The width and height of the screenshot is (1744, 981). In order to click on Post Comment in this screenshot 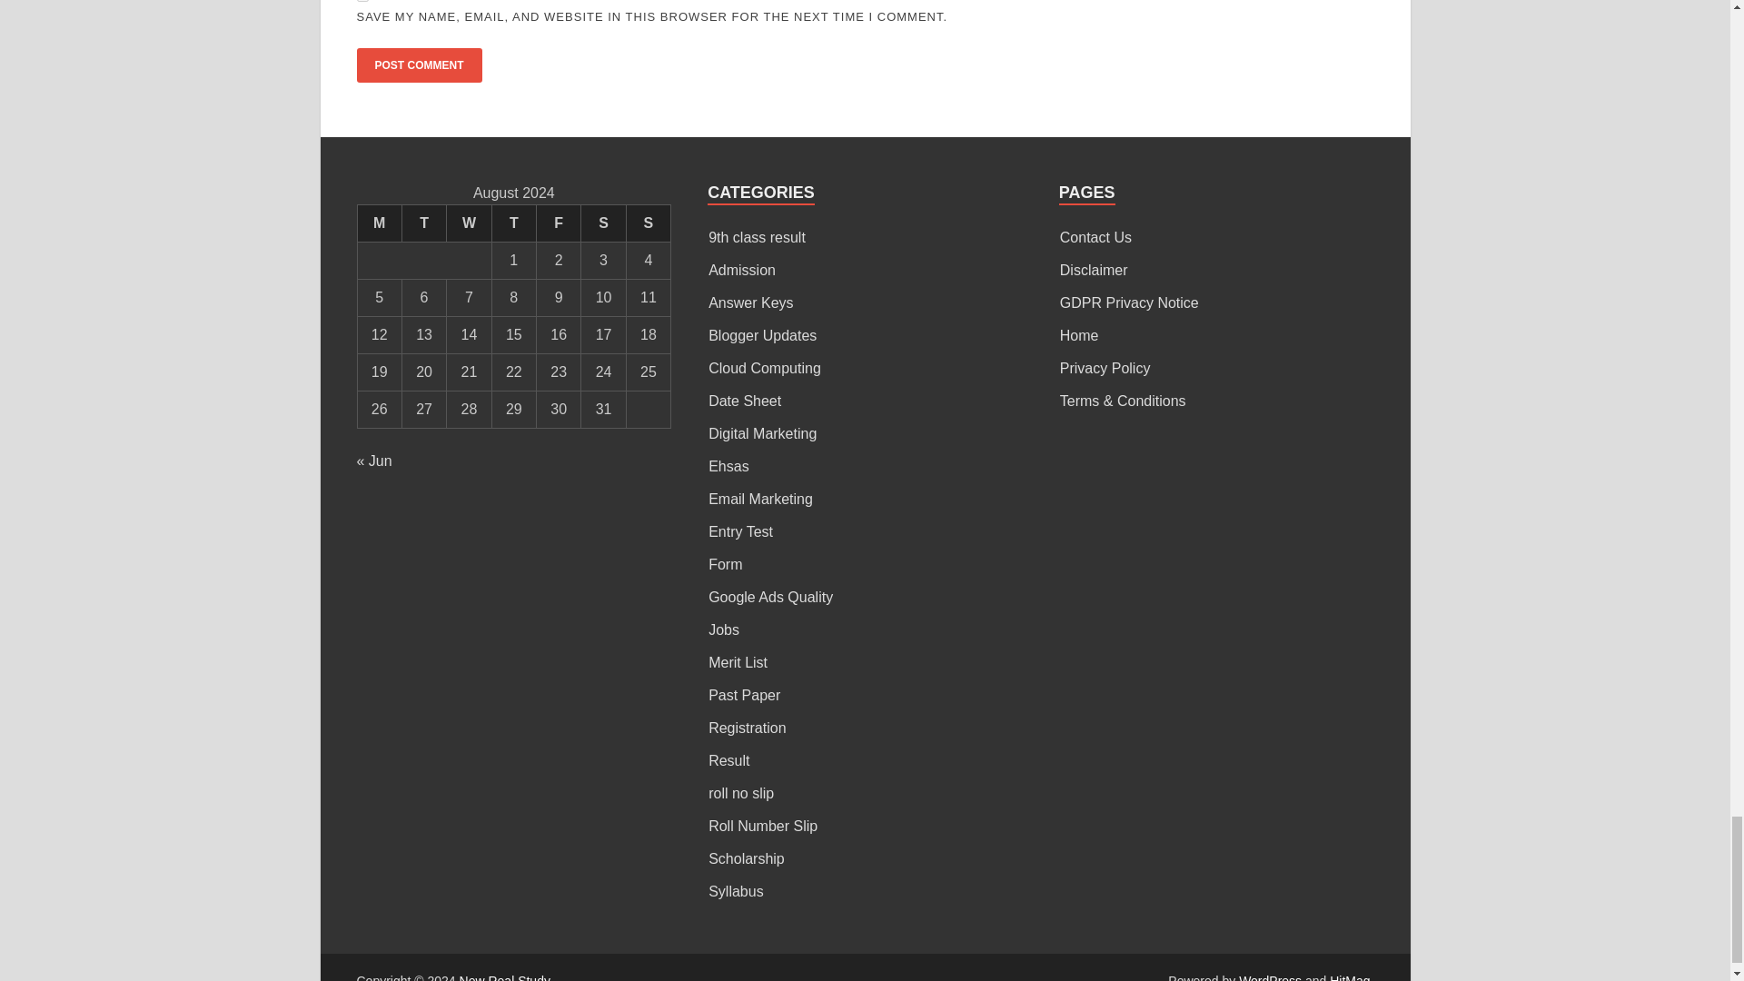, I will do `click(418, 64)`.